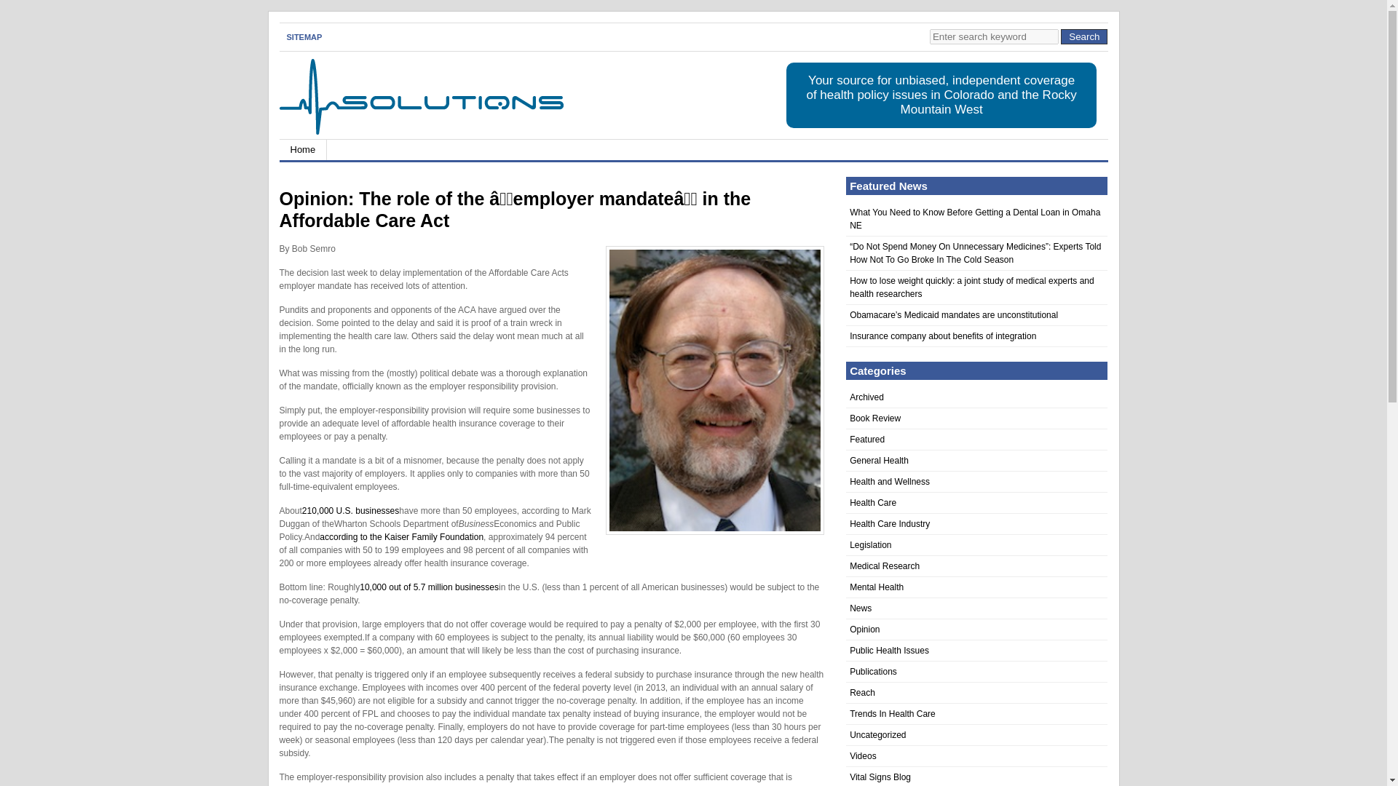 This screenshot has height=786, width=1398. I want to click on Health and Wellness, so click(890, 481).